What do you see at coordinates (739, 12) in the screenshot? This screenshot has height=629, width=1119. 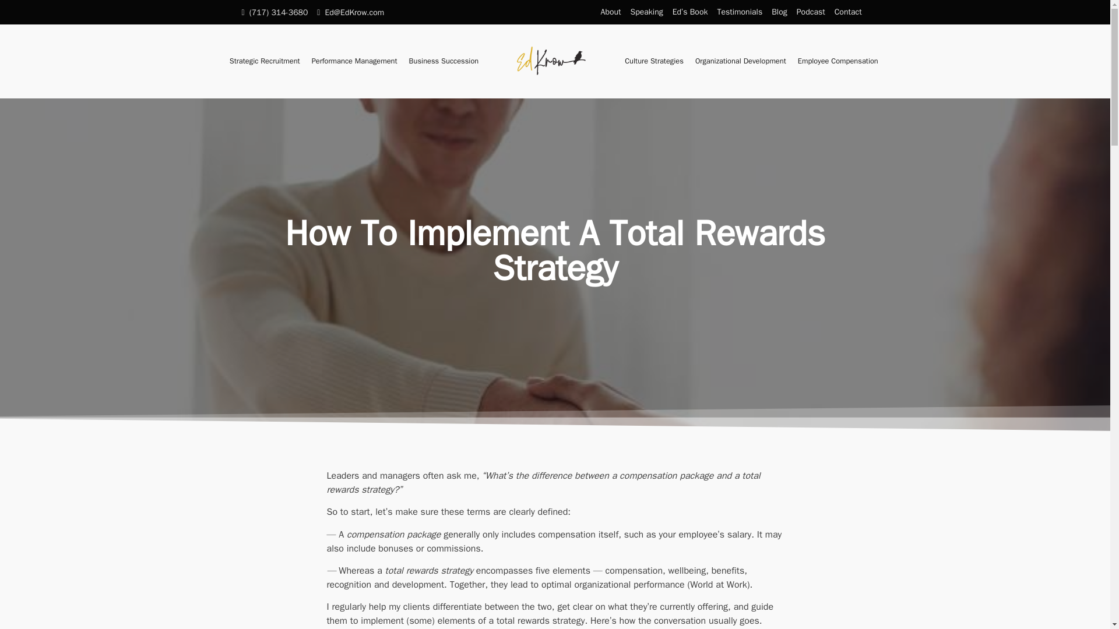 I see `Testimonials` at bounding box center [739, 12].